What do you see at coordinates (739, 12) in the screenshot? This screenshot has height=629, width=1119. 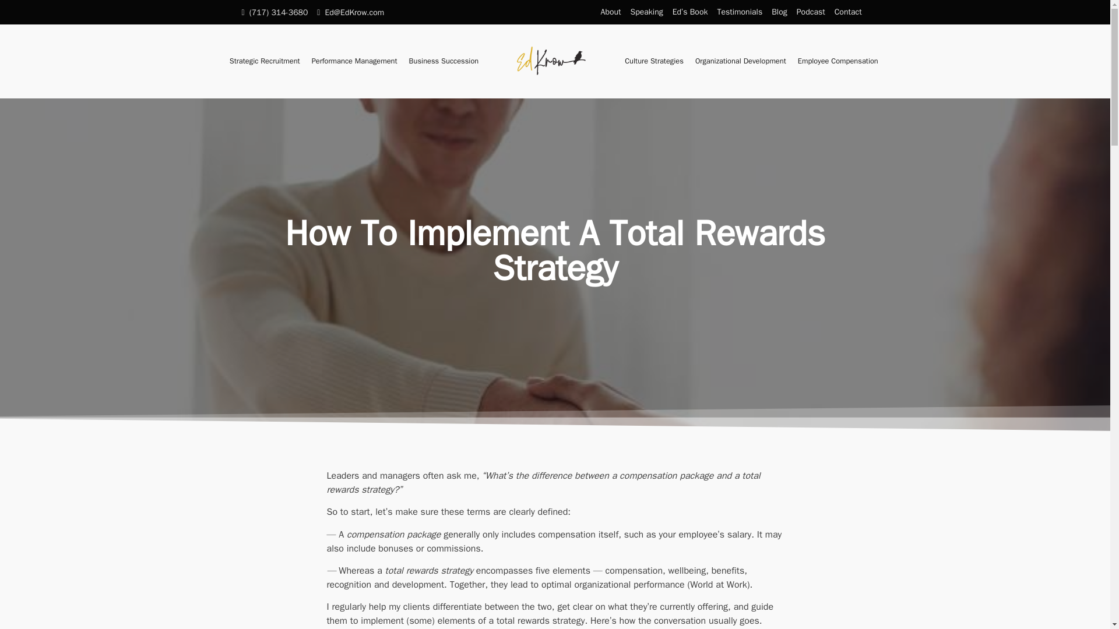 I see `Testimonials` at bounding box center [739, 12].